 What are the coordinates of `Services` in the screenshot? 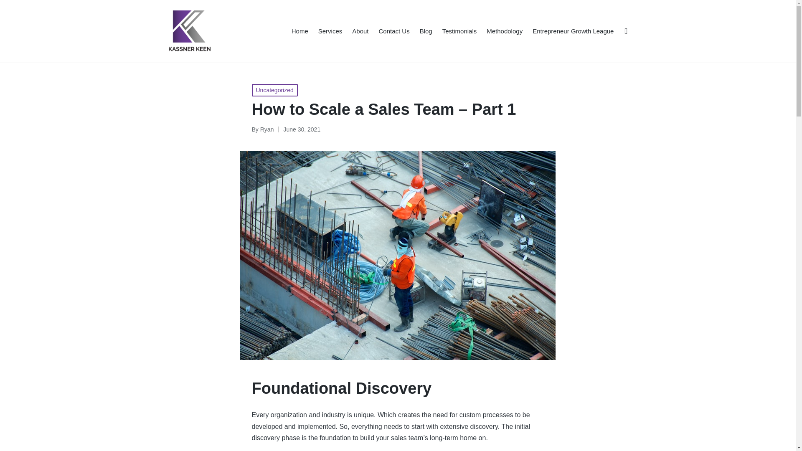 It's located at (330, 31).